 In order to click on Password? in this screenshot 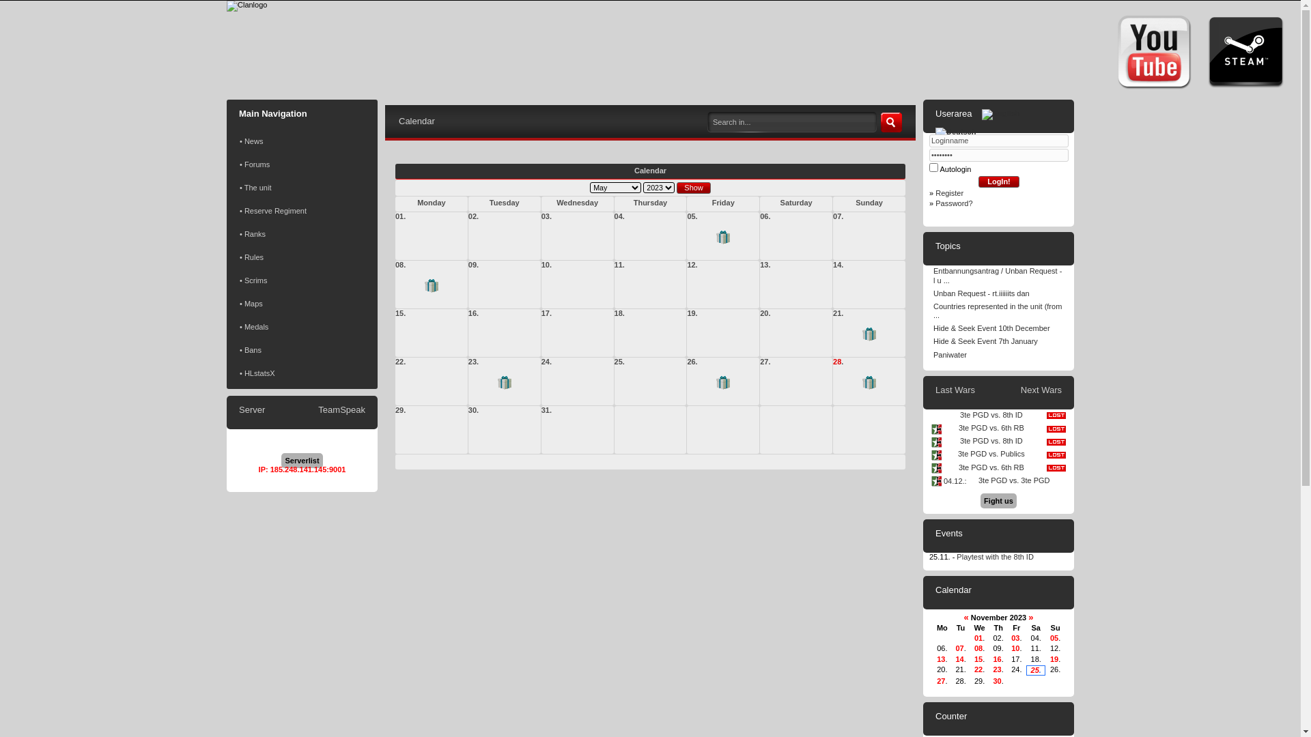, I will do `click(954, 203)`.